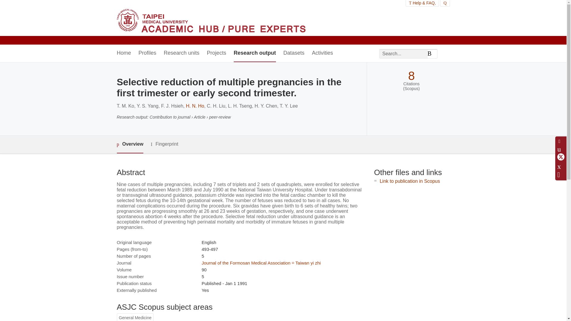 Image resolution: width=571 pixels, height=321 pixels. I want to click on Projects, so click(217, 53).